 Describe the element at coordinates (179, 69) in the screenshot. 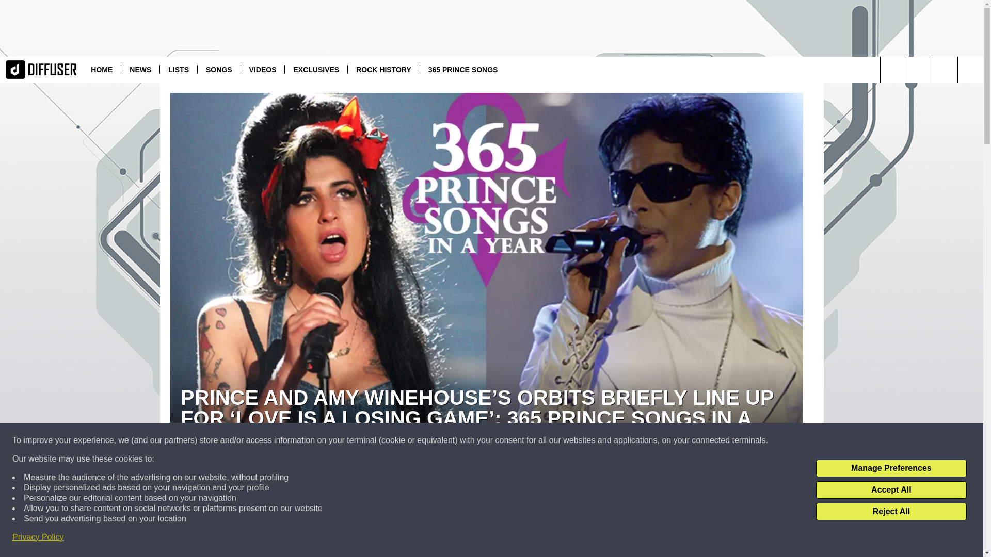

I see `LISTS` at that location.